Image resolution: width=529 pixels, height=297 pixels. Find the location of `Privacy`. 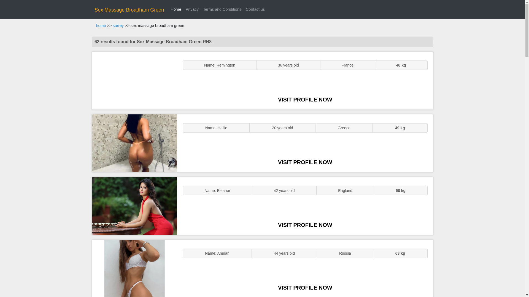

Privacy is located at coordinates (192, 9).